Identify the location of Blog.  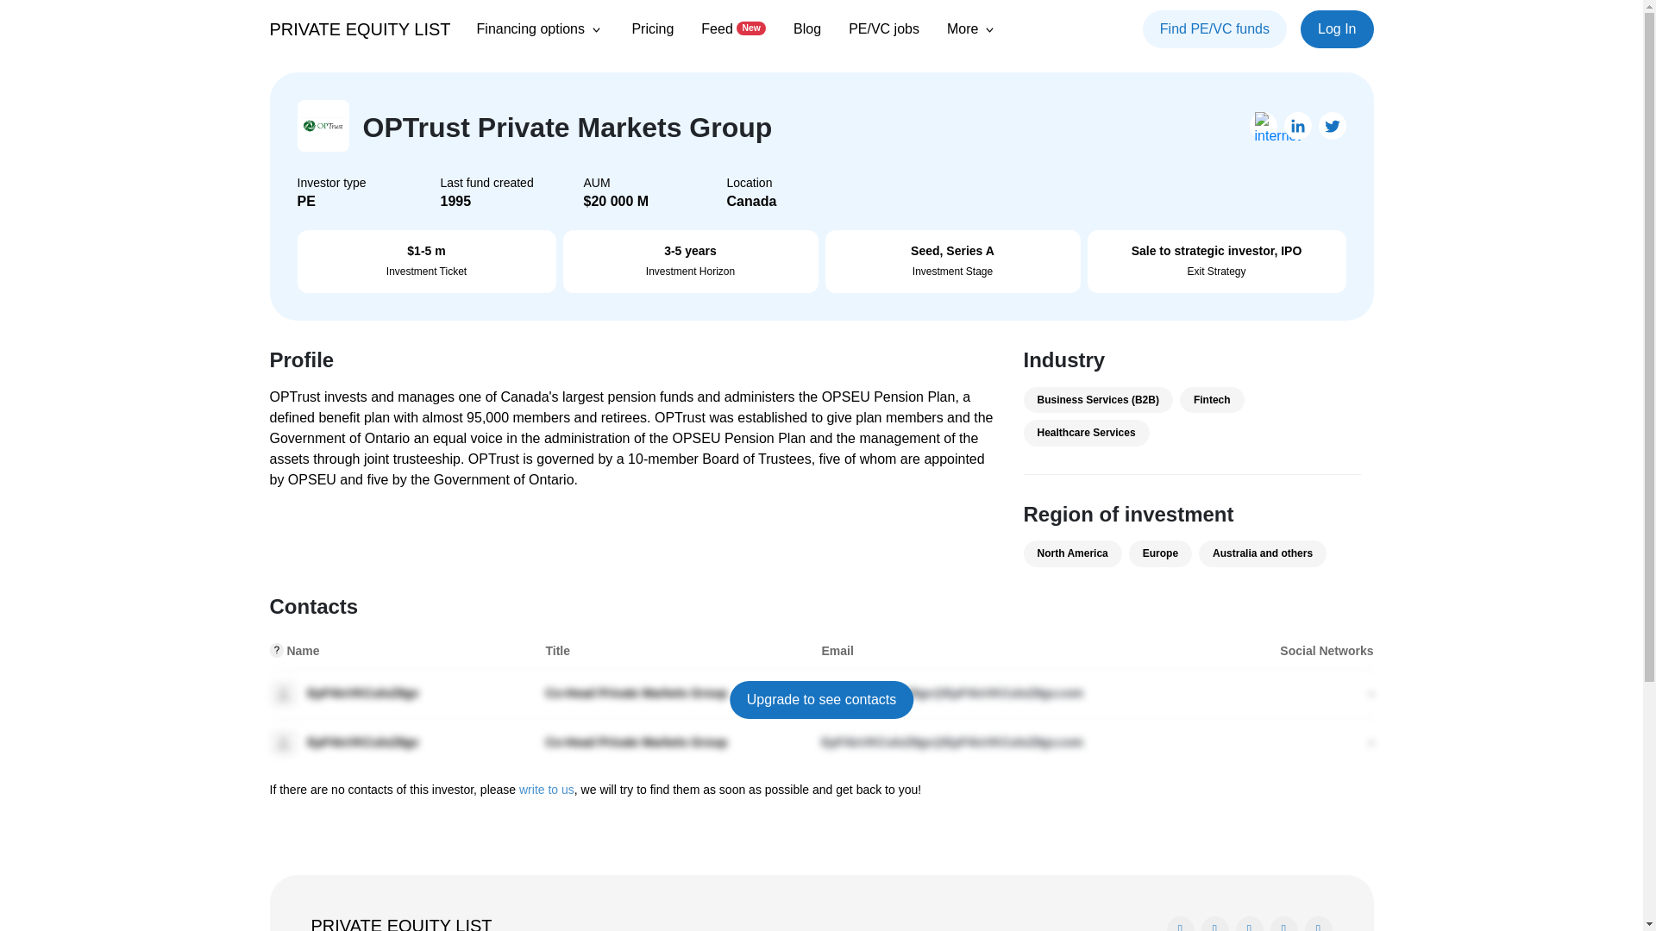
(807, 28).